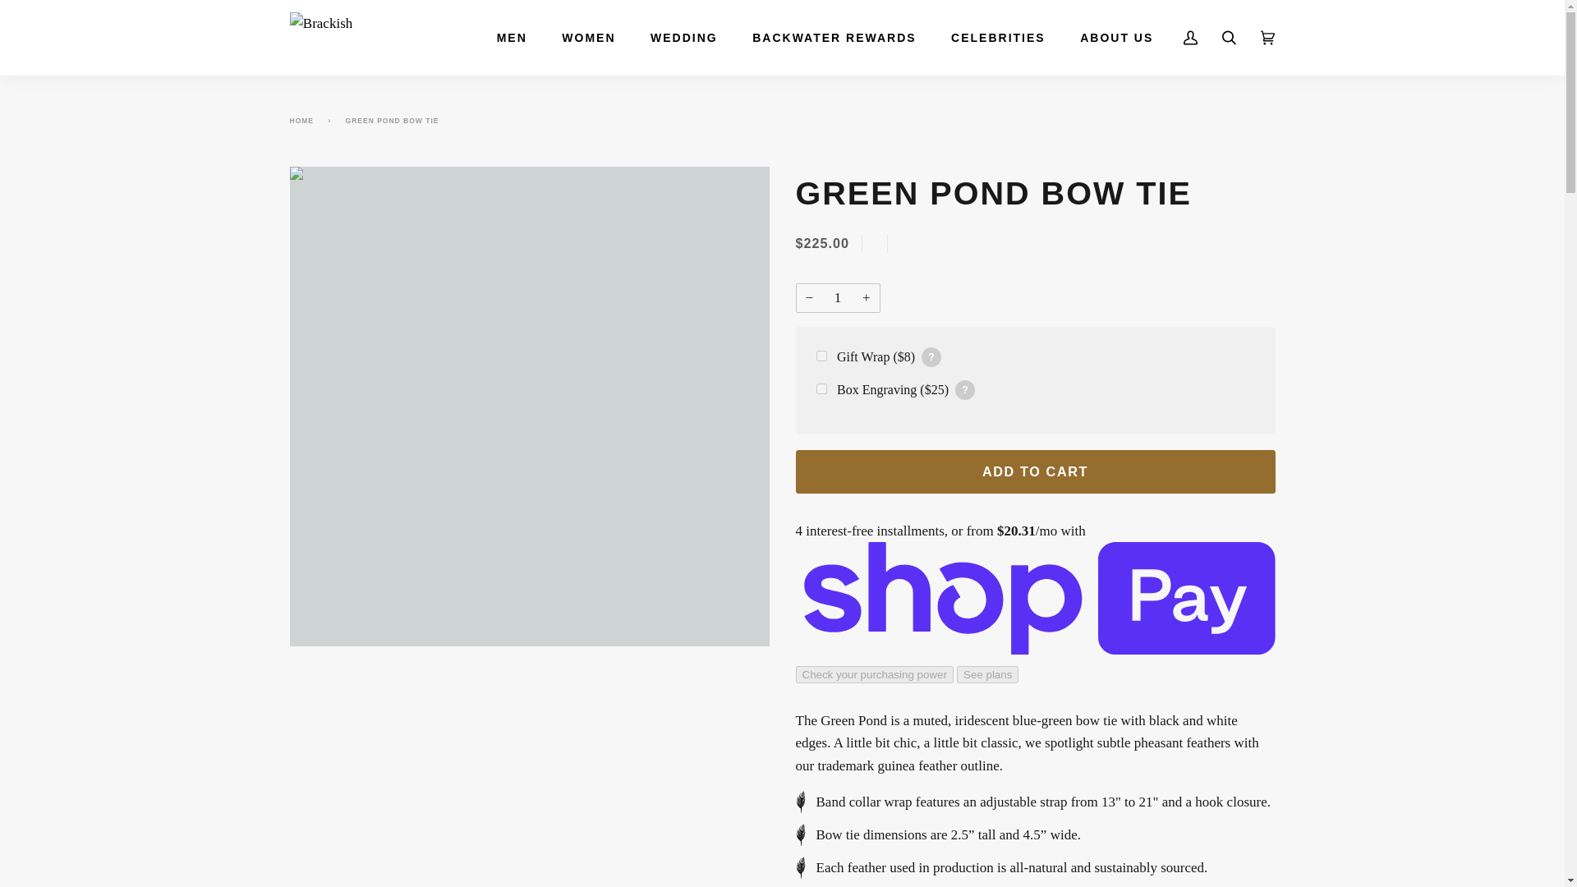  I want to click on WOMEN, so click(588, 38).